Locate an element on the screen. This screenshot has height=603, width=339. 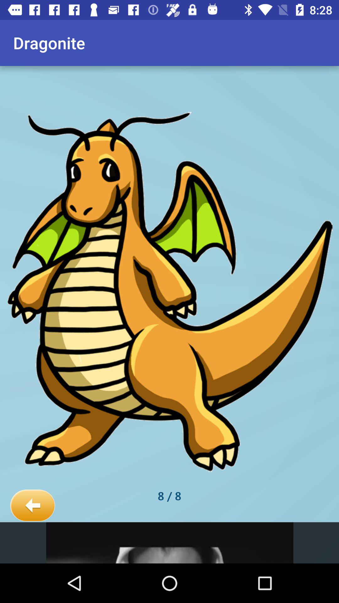
turn off the item next to the 8 / 8 item is located at coordinates (33, 506).